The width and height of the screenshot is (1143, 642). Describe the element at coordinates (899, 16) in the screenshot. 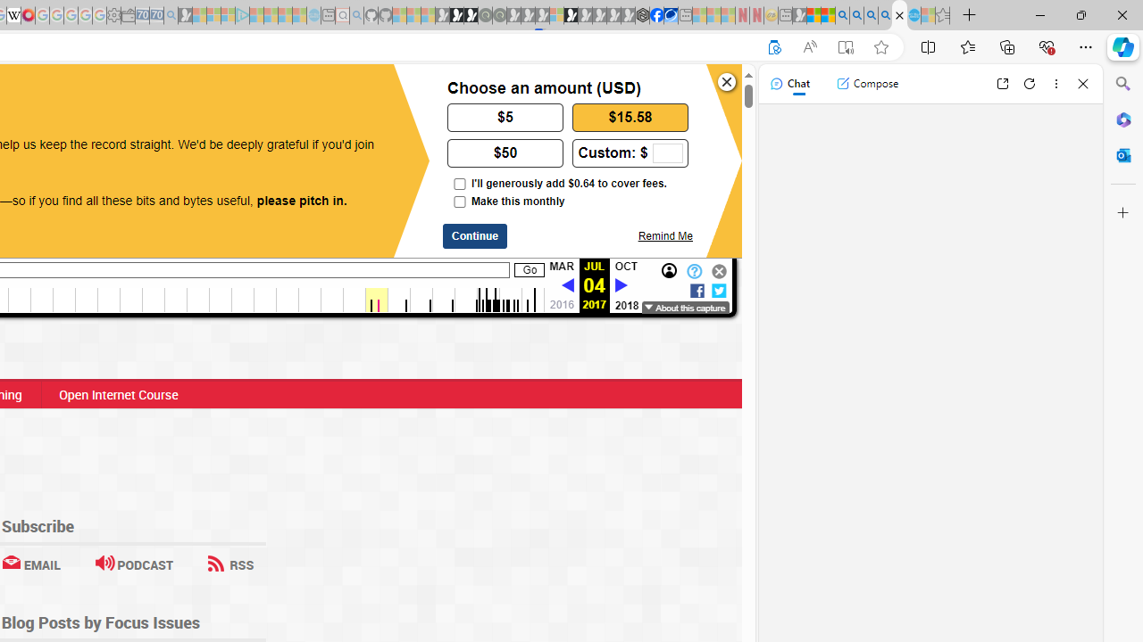

I see `Shiva Stella - Public Knowledge` at that location.